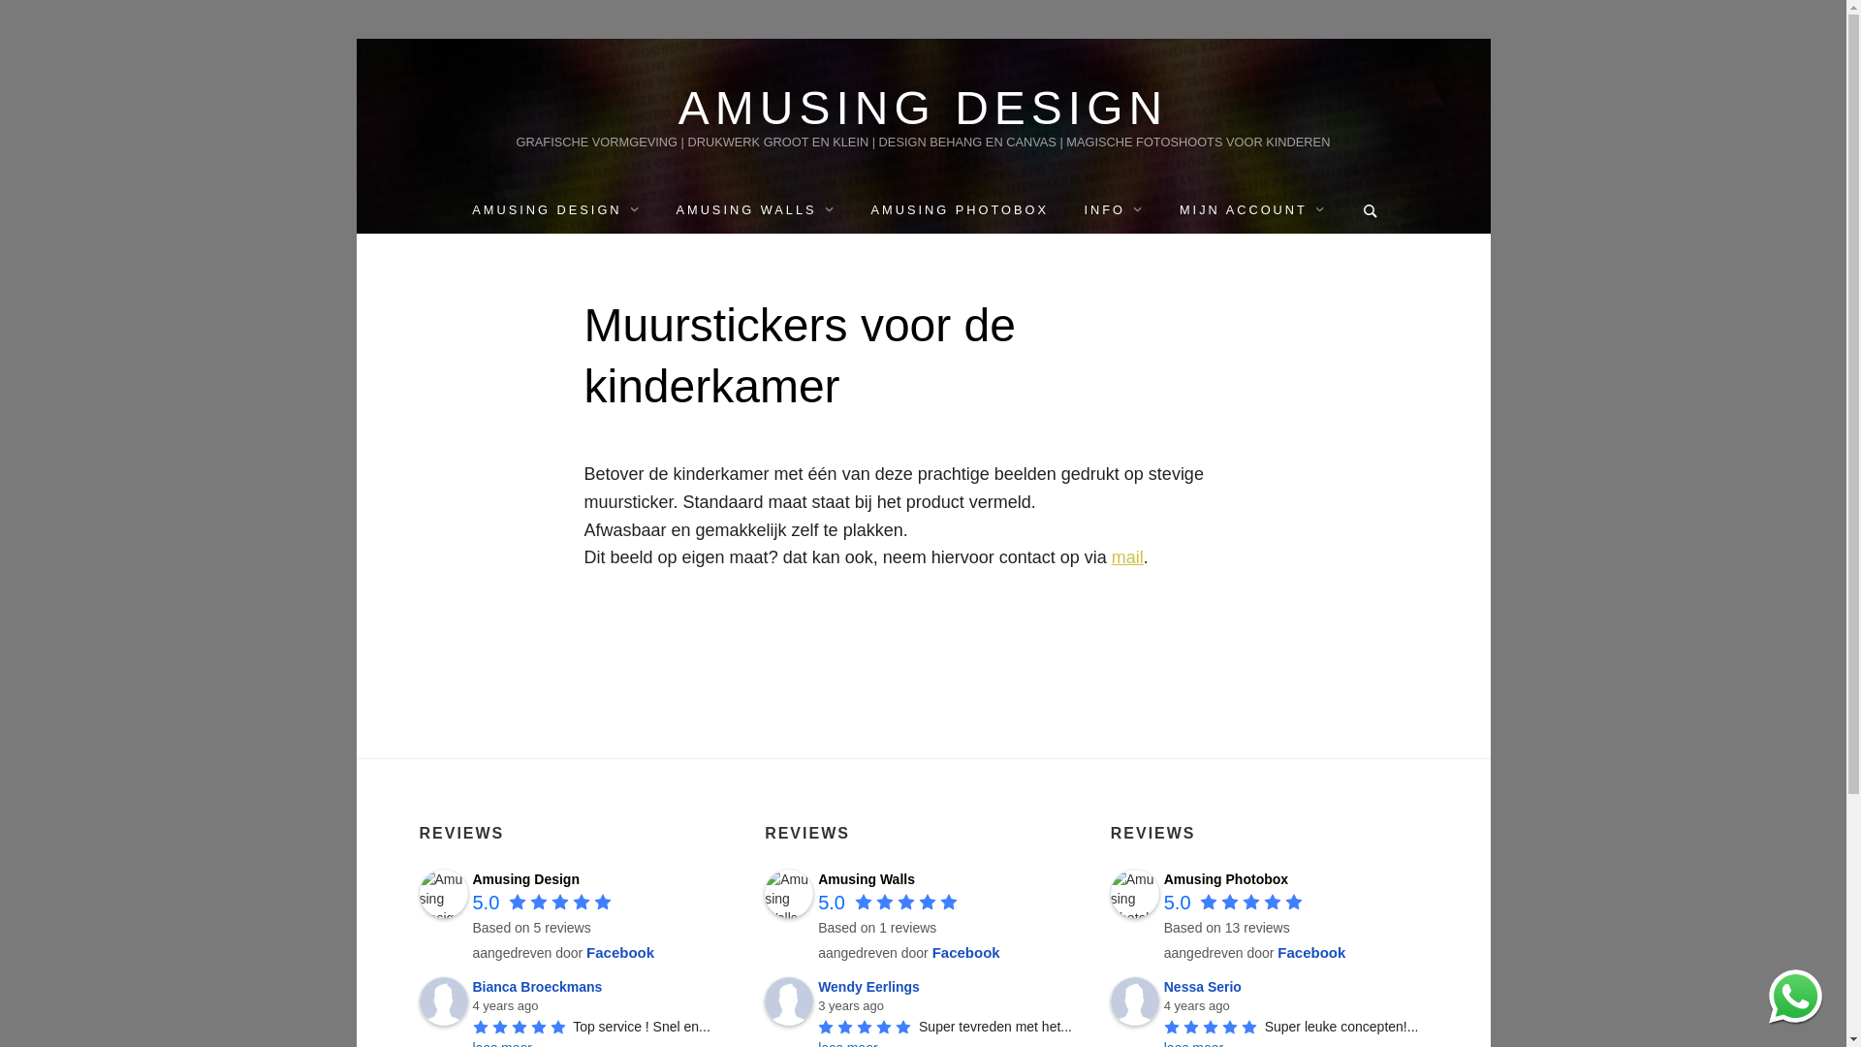 The height and width of the screenshot is (1047, 1861). Describe the element at coordinates (443, 1001) in the screenshot. I see `Bianca Broeckmans` at that location.